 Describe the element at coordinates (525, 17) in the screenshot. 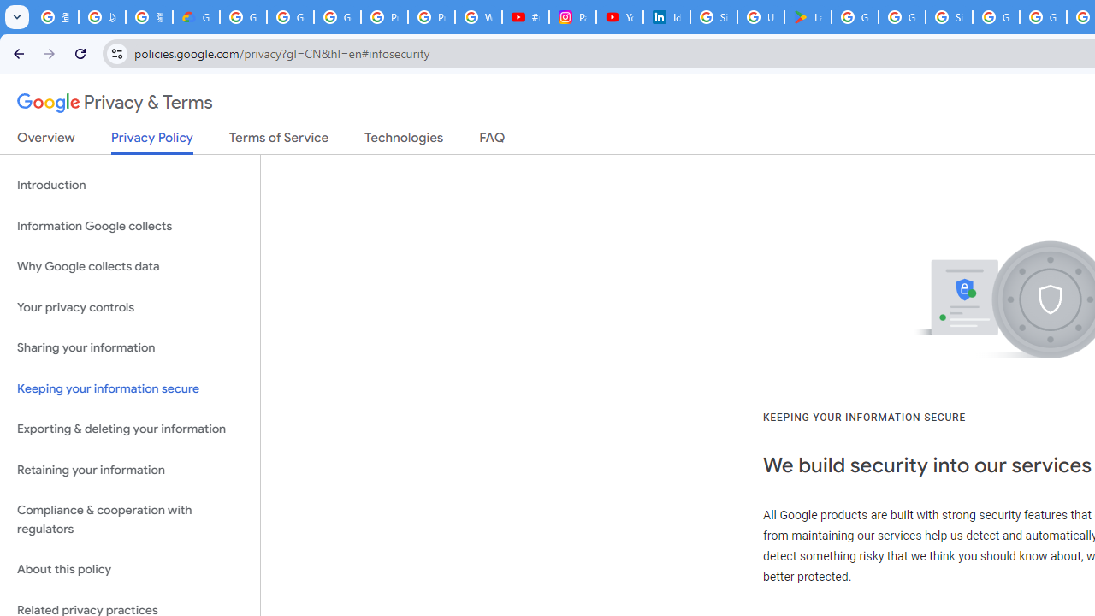

I see `#nbabasketballhighlights - YouTube` at that location.